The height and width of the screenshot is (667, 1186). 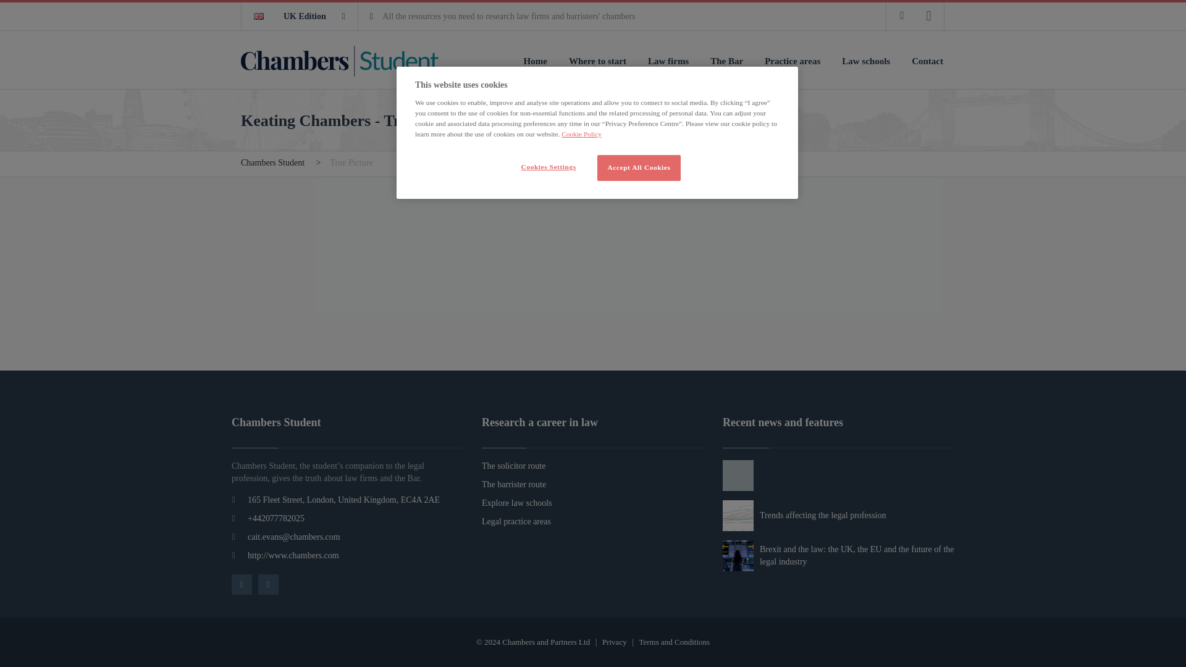 I want to click on chambers associate facebook page, so click(x=902, y=15).